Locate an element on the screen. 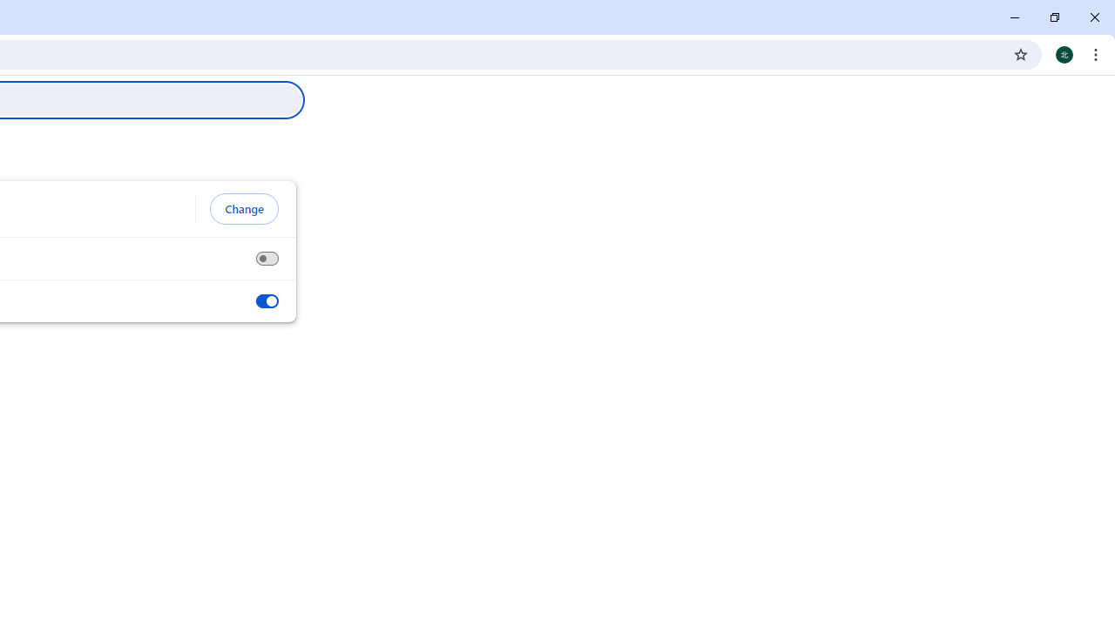 The height and width of the screenshot is (627, 1115). Show downloads when they're done is located at coordinates (267, 301).